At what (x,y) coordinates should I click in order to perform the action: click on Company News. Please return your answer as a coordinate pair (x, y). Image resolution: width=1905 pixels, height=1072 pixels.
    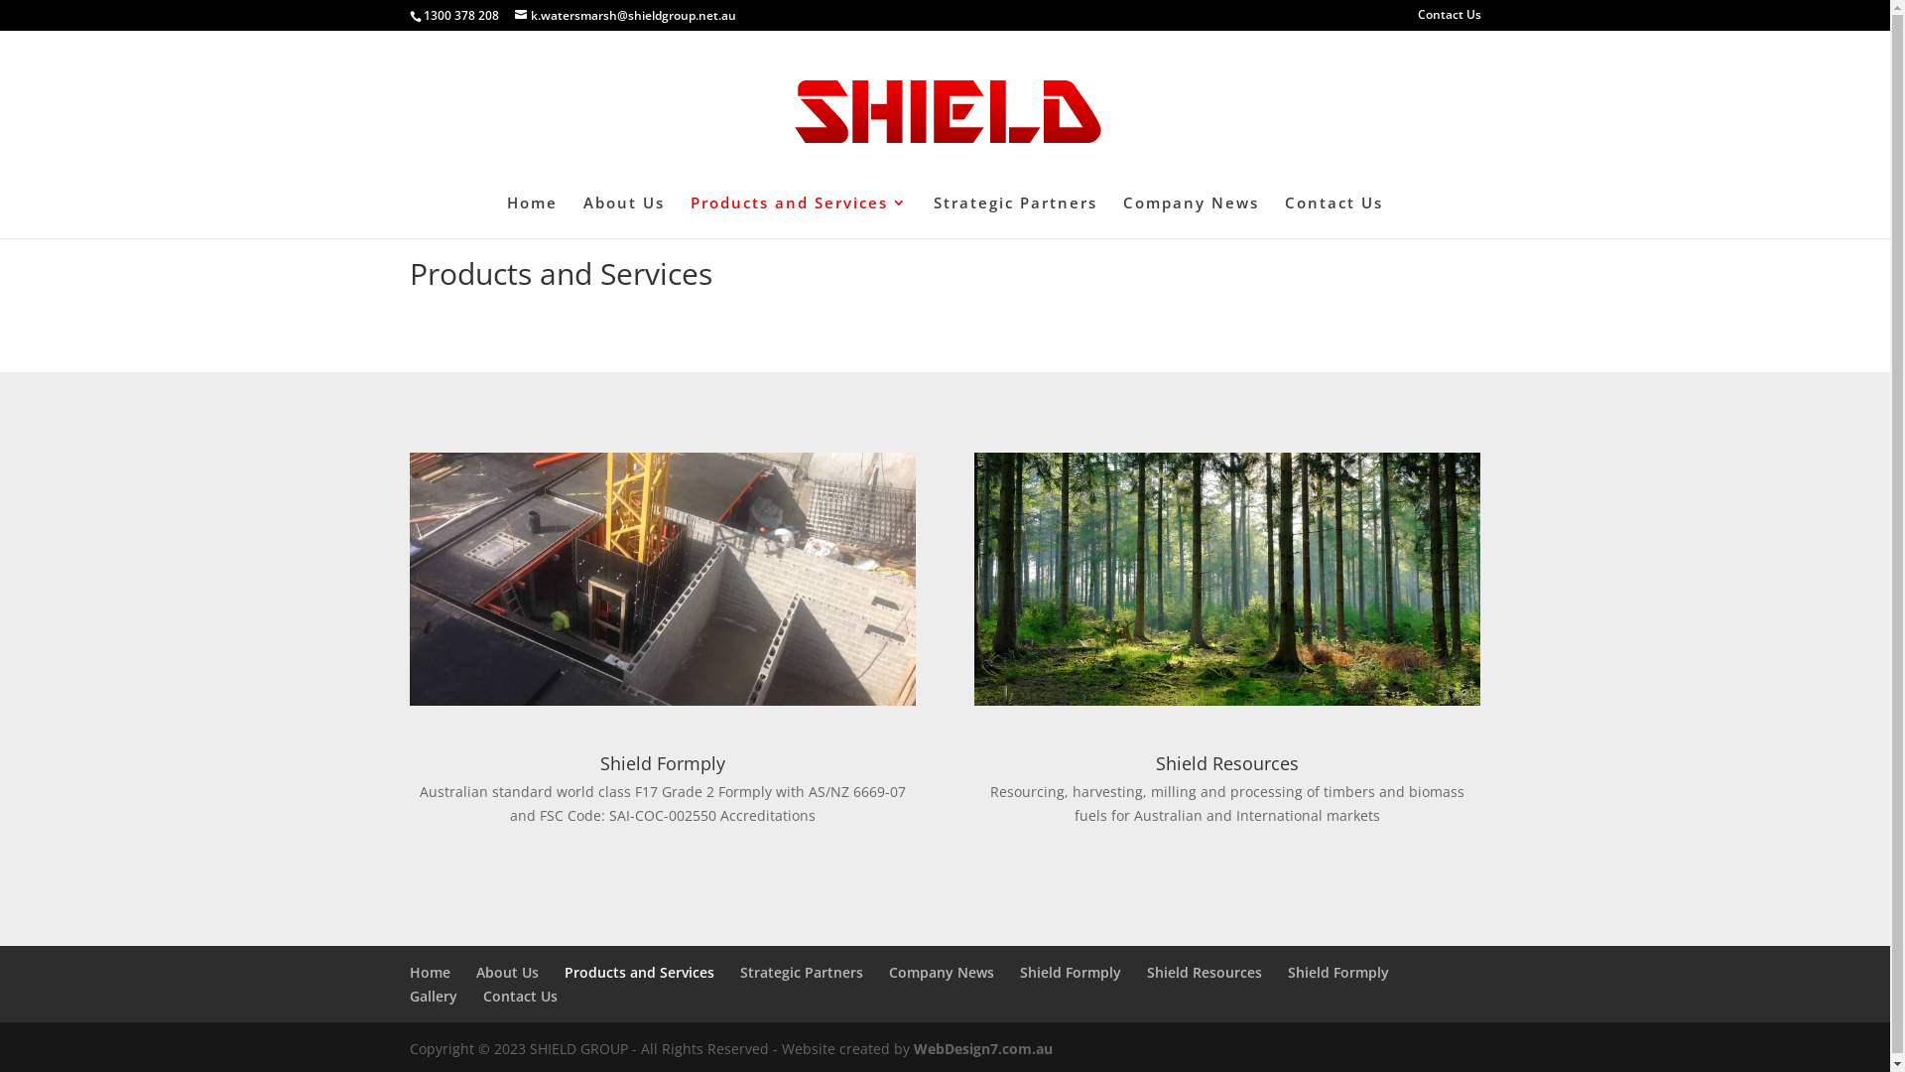
    Looking at the image, I should click on (942, 973).